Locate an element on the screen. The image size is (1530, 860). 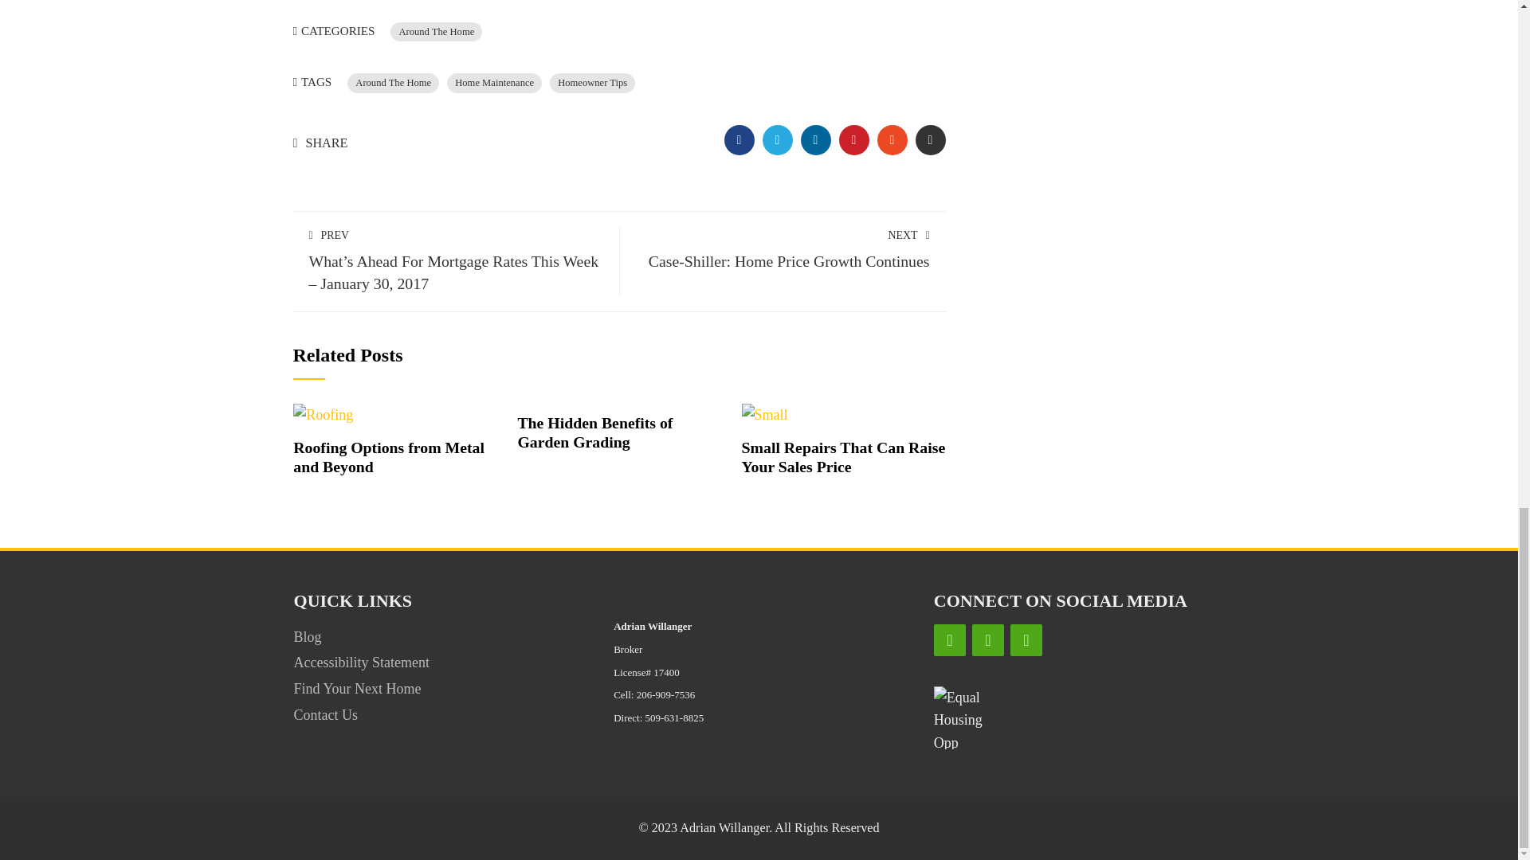
FACEBOOK is located at coordinates (739, 140).